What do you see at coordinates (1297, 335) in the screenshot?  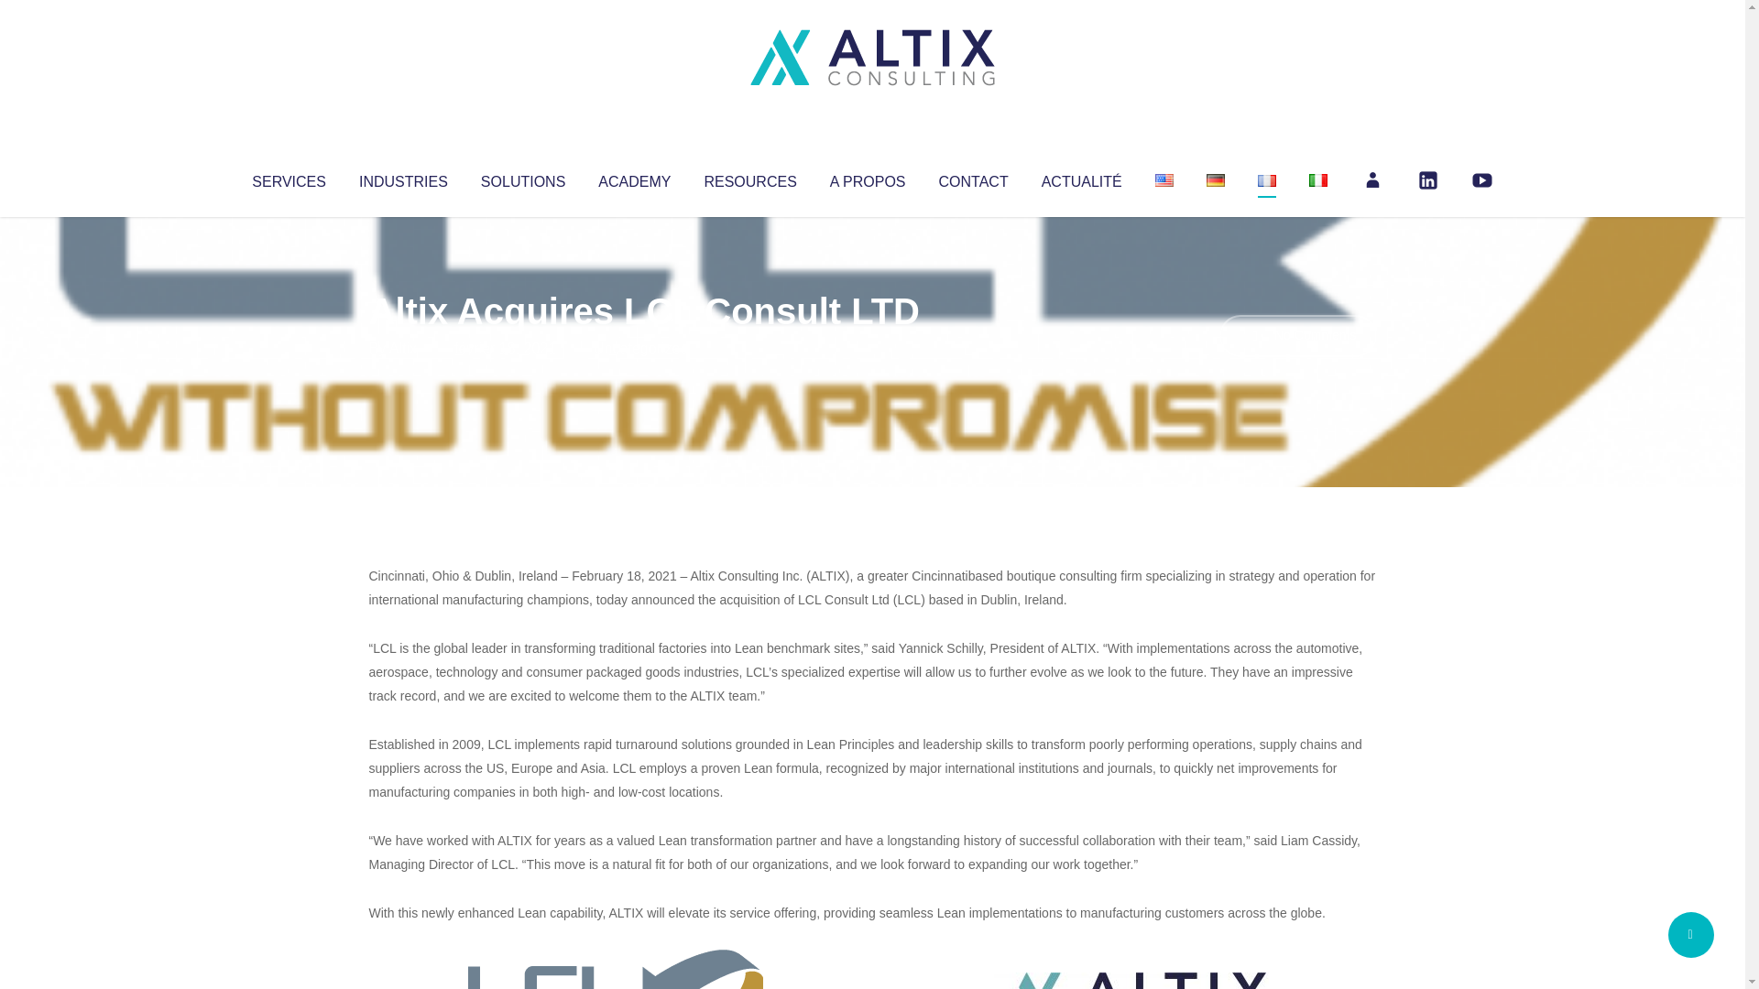 I see `No Comments` at bounding box center [1297, 335].